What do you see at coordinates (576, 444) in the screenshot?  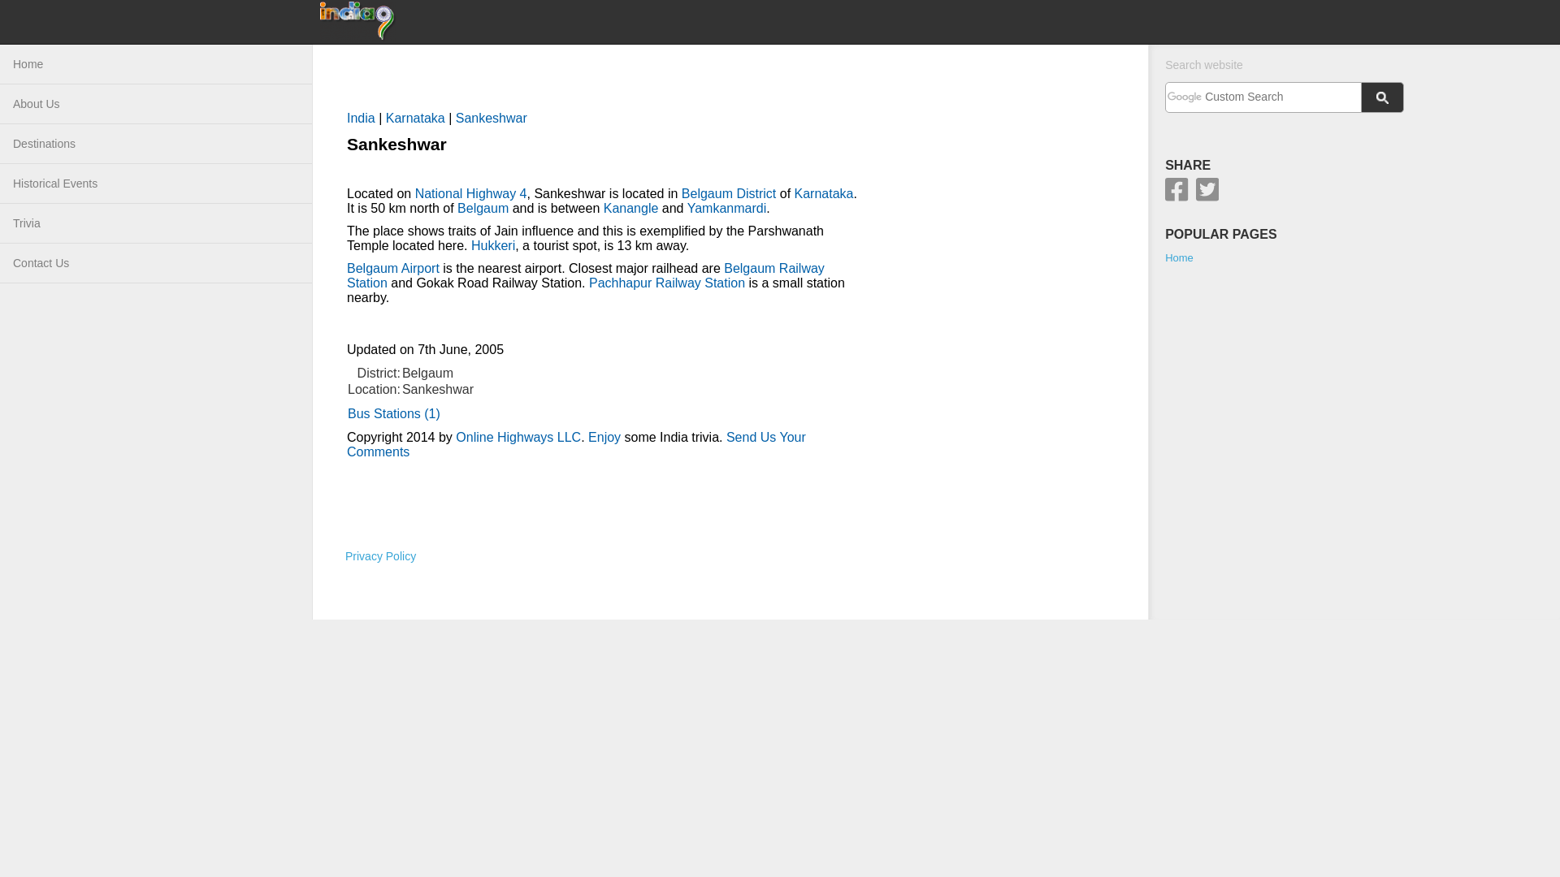 I see `Send Us Your Comments` at bounding box center [576, 444].